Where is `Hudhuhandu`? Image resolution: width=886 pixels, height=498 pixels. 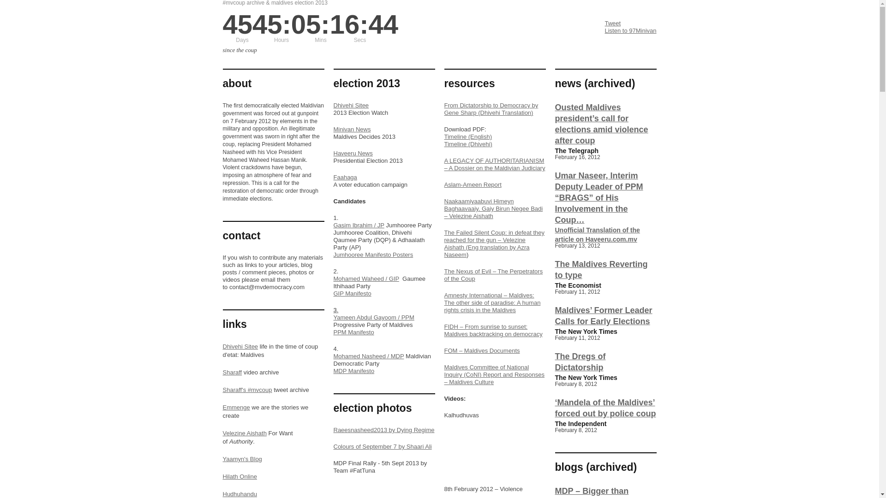 Hudhuhandu is located at coordinates (239, 493).